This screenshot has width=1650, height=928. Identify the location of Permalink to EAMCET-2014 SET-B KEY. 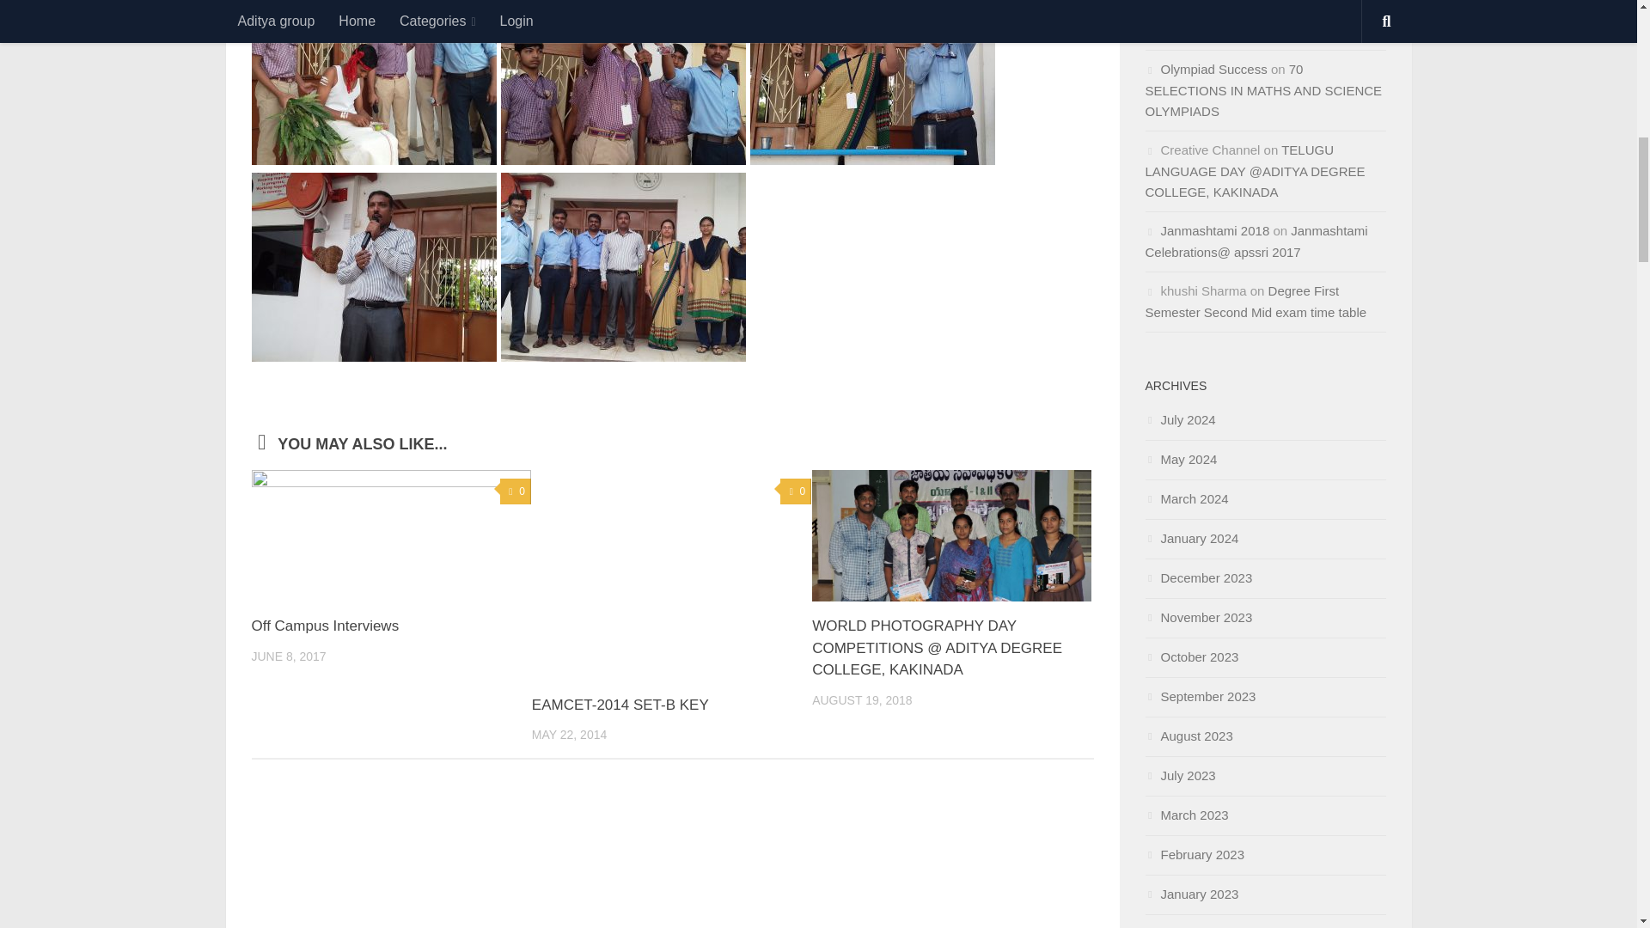
(620, 705).